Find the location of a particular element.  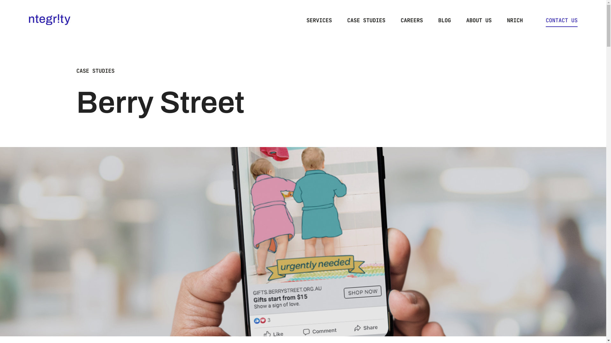

BLOG is located at coordinates (444, 20).